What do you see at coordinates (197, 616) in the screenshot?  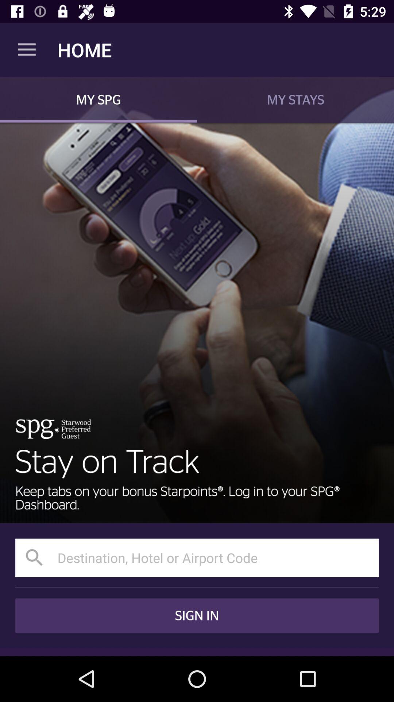 I see `launch the sign in` at bounding box center [197, 616].